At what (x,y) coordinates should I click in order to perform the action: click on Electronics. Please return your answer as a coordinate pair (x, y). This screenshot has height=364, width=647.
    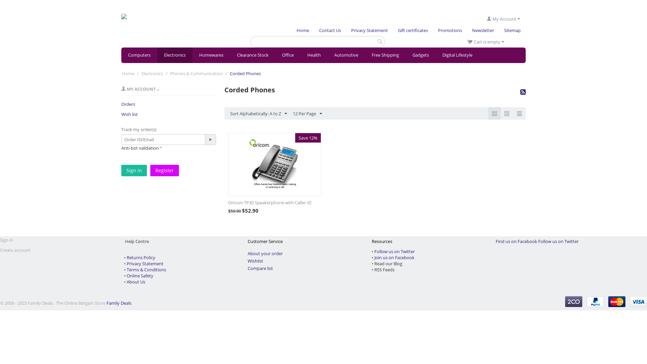
    Looking at the image, I should click on (152, 73).